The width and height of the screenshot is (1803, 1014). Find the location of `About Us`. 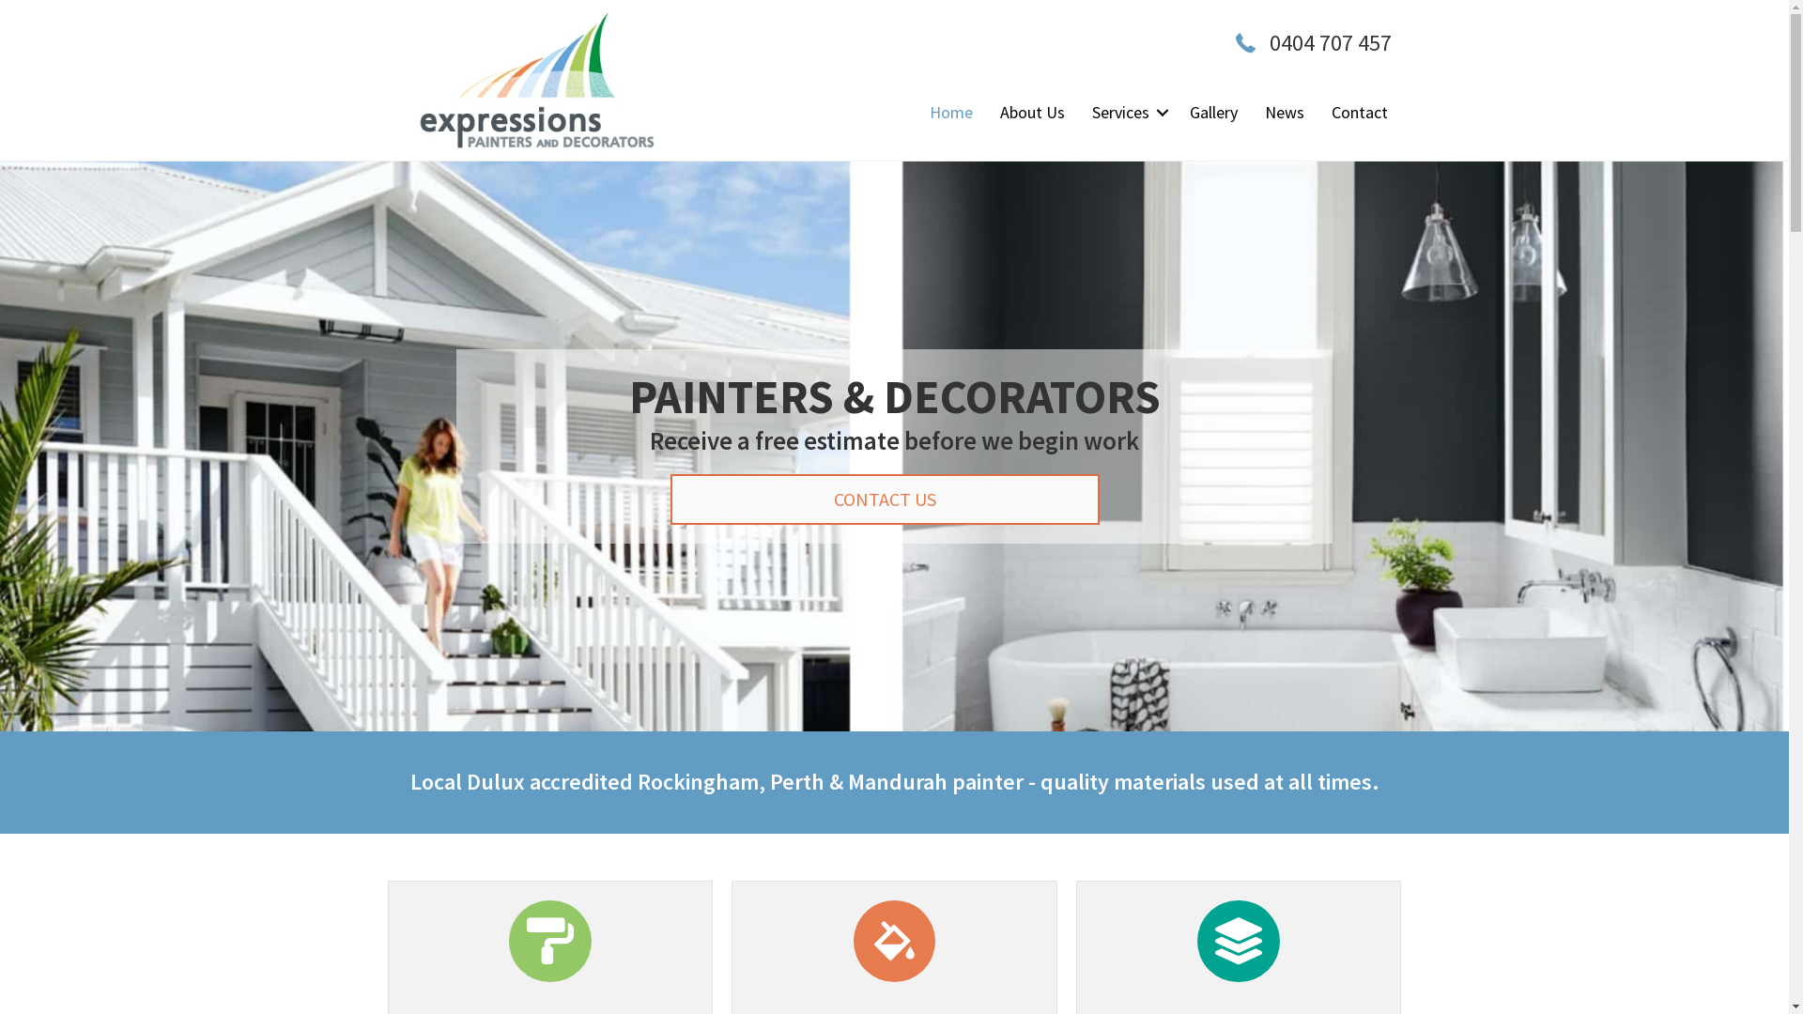

About Us is located at coordinates (1033, 113).